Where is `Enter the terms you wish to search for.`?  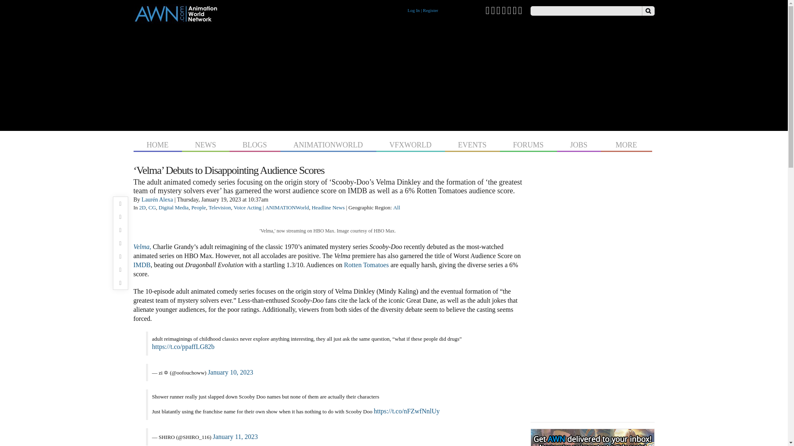 Enter the terms you wish to search for. is located at coordinates (586, 11).